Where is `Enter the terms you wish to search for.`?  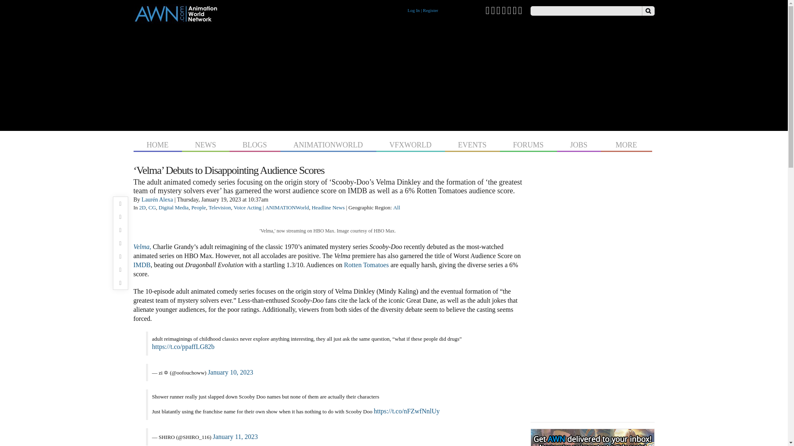 Enter the terms you wish to search for. is located at coordinates (586, 11).